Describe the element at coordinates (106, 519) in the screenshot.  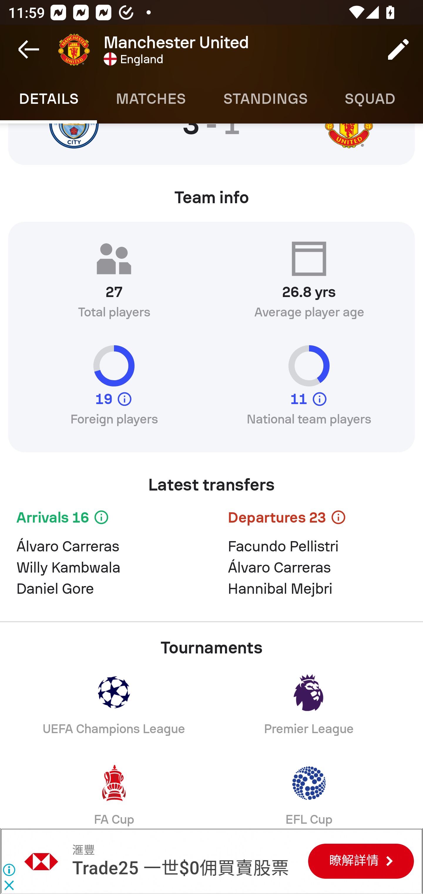
I see `Arrivals 16` at that location.